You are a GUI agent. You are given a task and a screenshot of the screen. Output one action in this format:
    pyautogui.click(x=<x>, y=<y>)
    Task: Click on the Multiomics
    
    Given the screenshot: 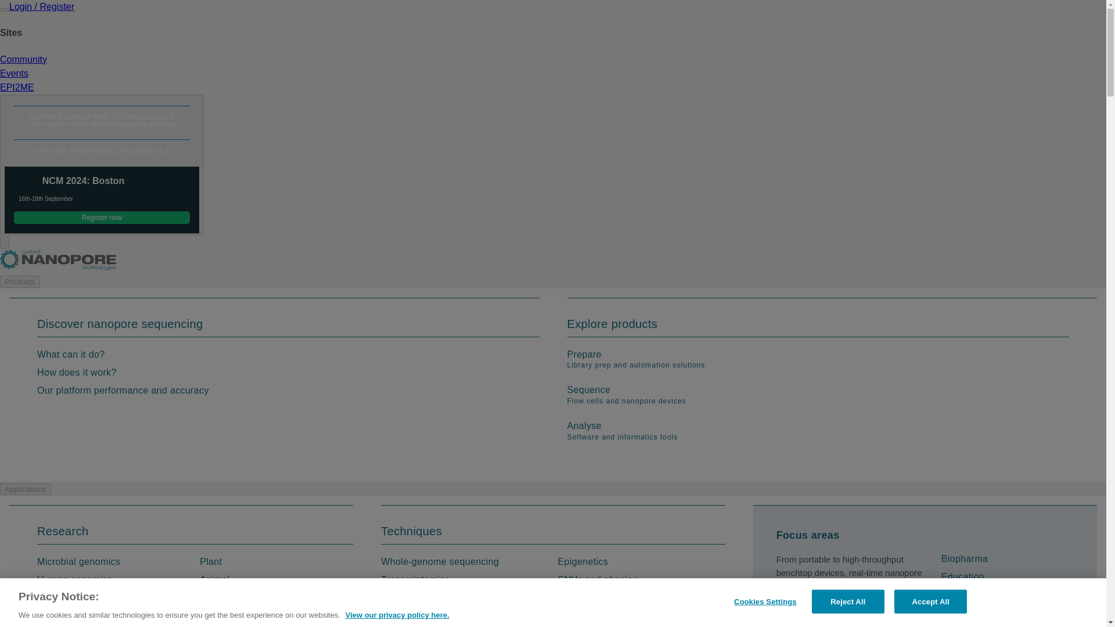 What is the action you would take?
    pyautogui.click(x=596, y=615)
    